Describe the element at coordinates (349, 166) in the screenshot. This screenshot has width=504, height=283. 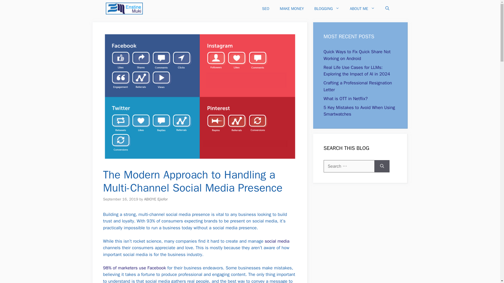
I see `Search for:` at that location.